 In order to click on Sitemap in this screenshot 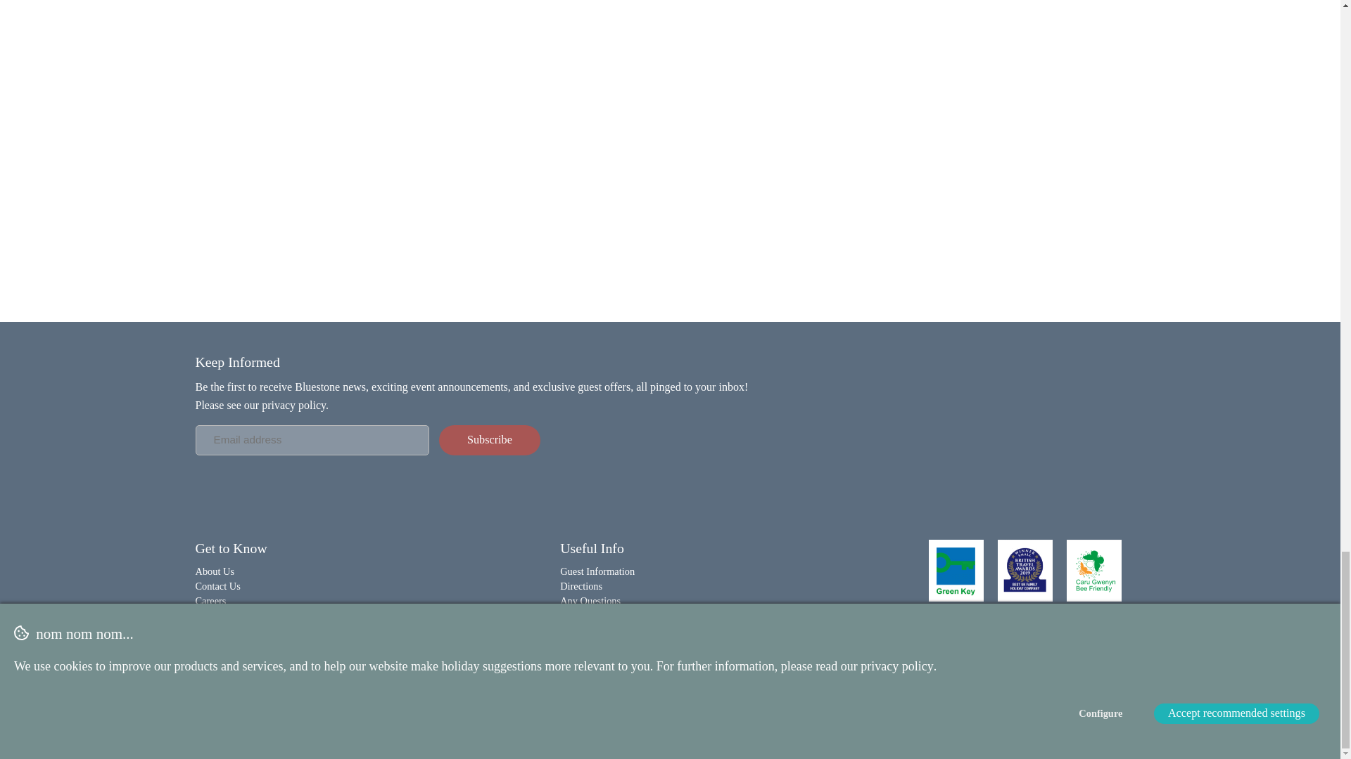, I will do `click(729, 718)`.